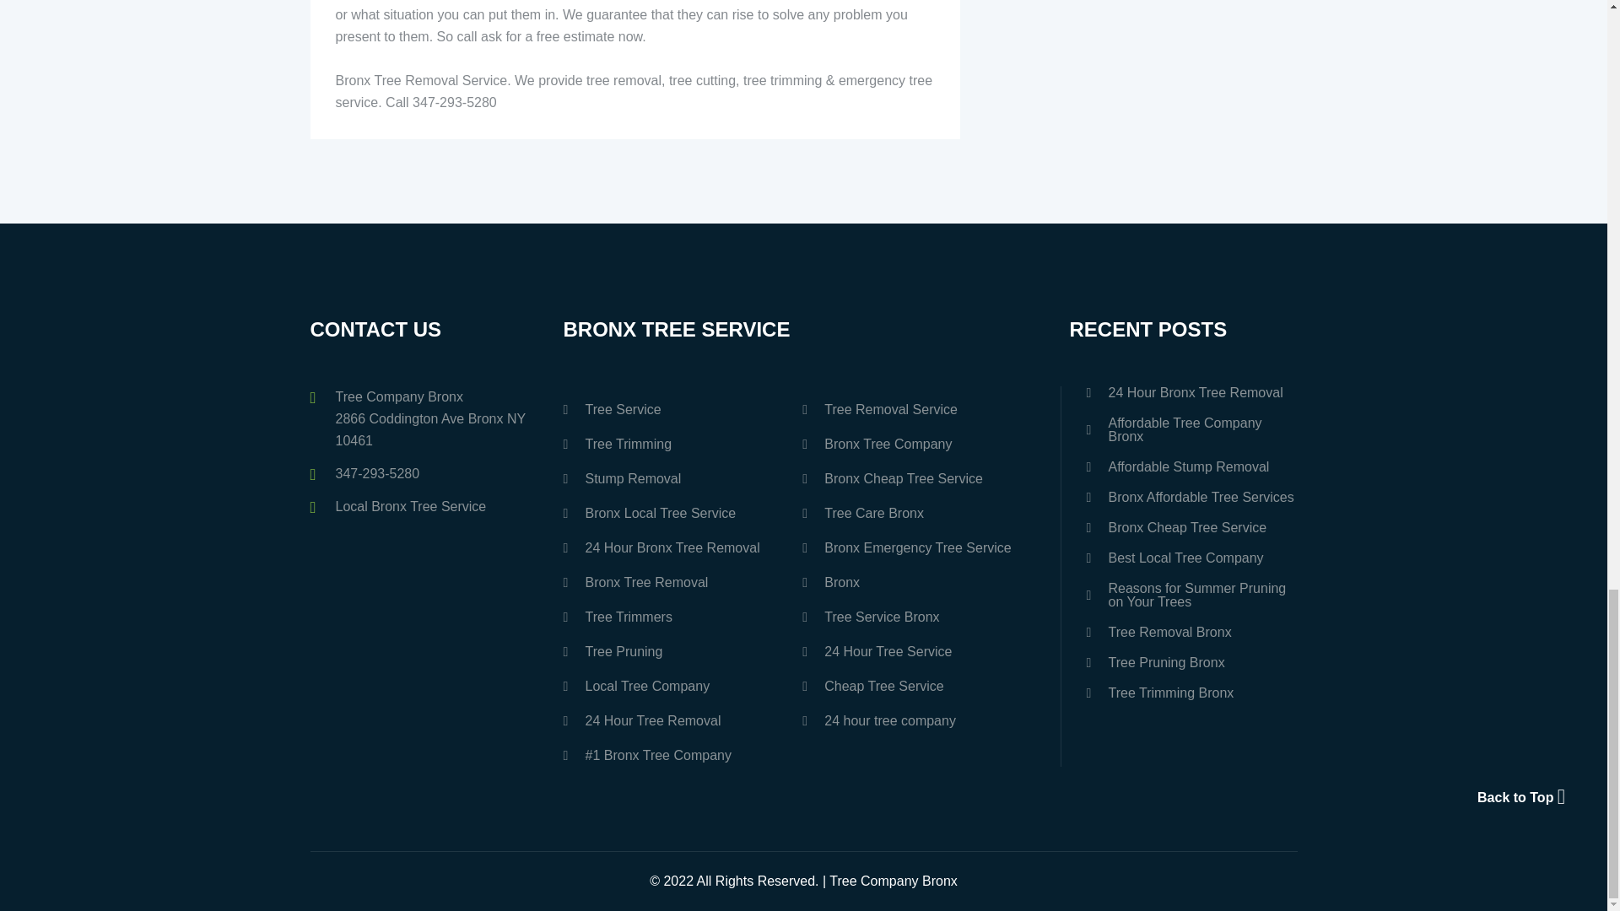  What do you see at coordinates (917, 651) in the screenshot?
I see `24 Hour Tree Service` at bounding box center [917, 651].